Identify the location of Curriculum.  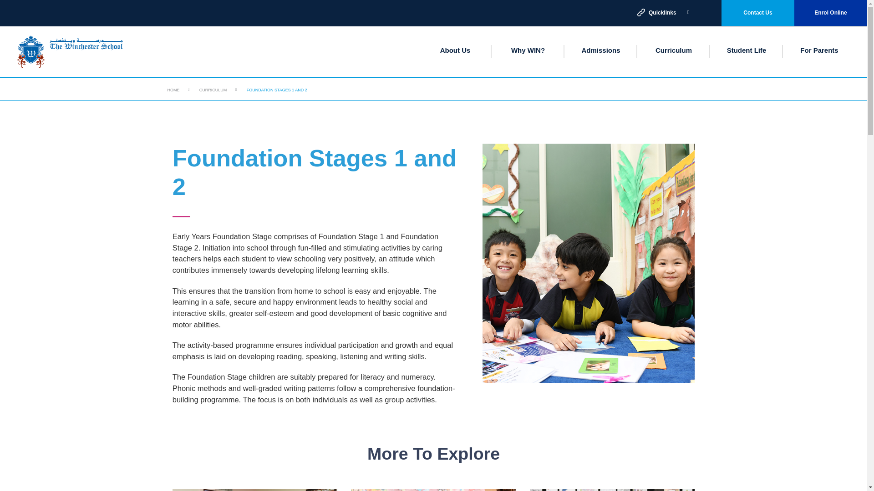
(674, 50).